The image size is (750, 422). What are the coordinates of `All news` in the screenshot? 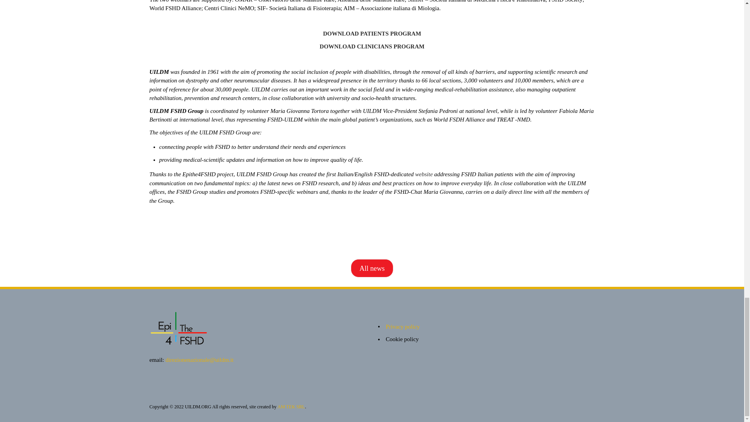 It's located at (372, 268).